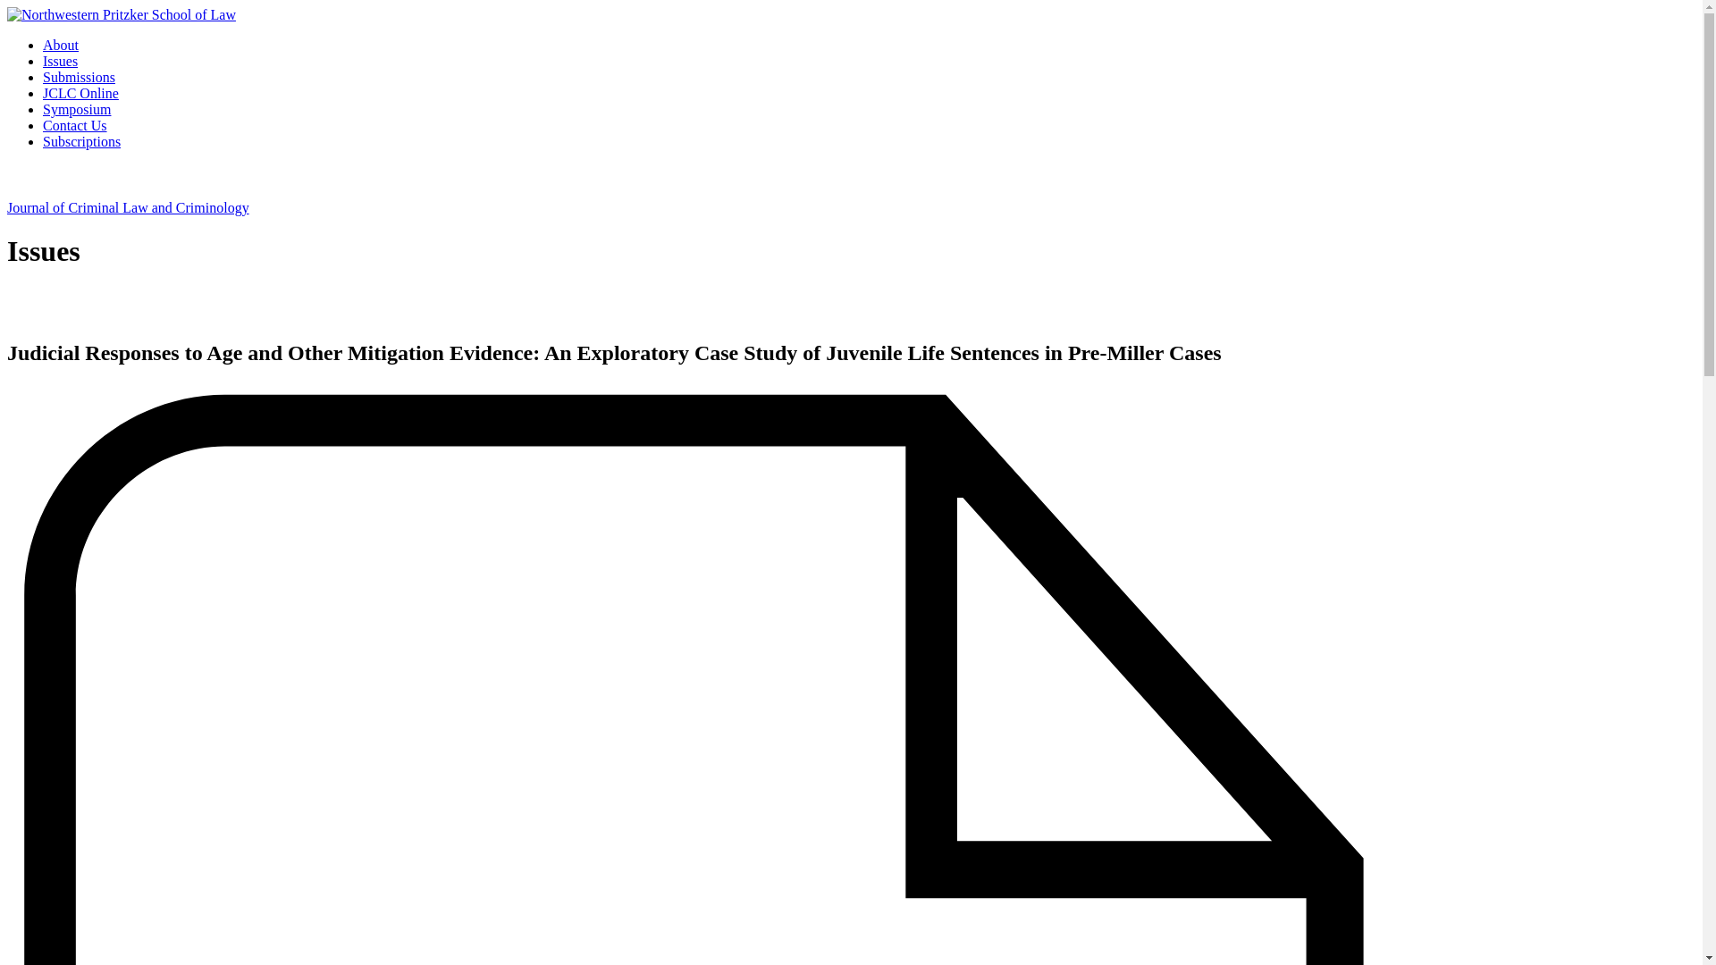 The width and height of the screenshot is (1716, 965). Describe the element at coordinates (80, 93) in the screenshot. I see `JCLC Online` at that location.